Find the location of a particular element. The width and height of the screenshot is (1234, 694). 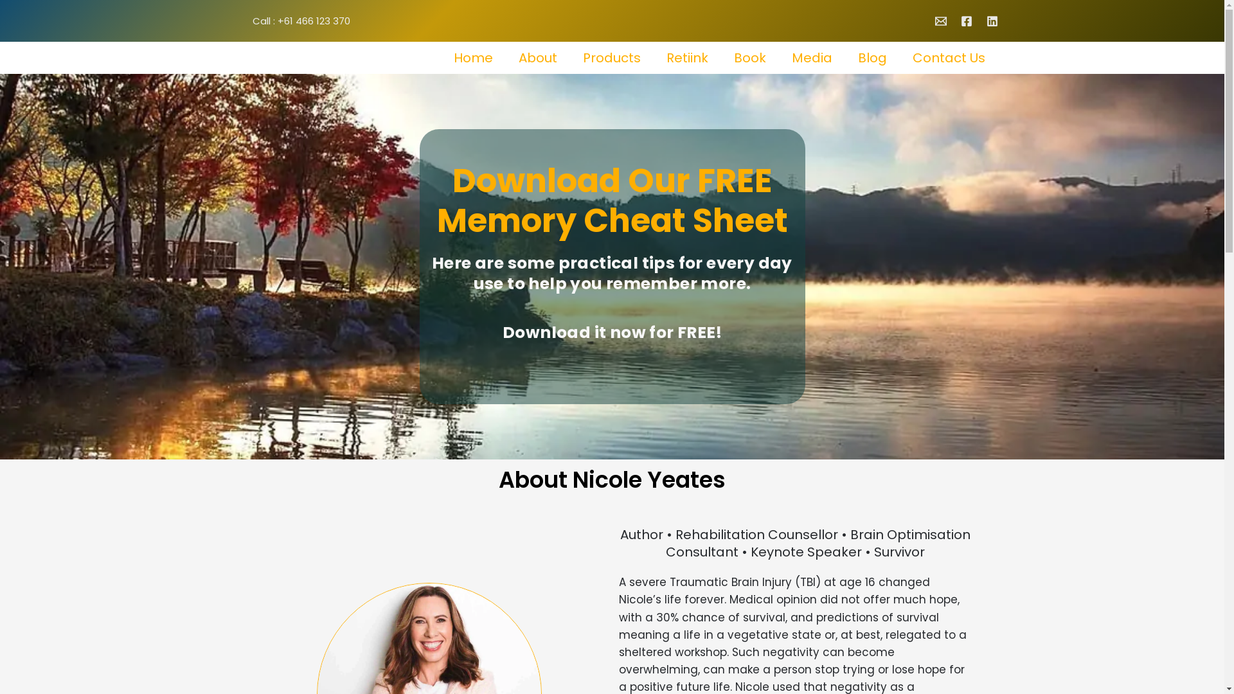

Call : +61 466 123 370 is located at coordinates (301, 21).